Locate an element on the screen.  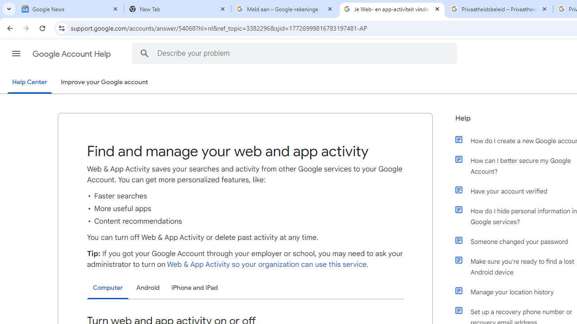
Improve your Google account is located at coordinates (104, 82).